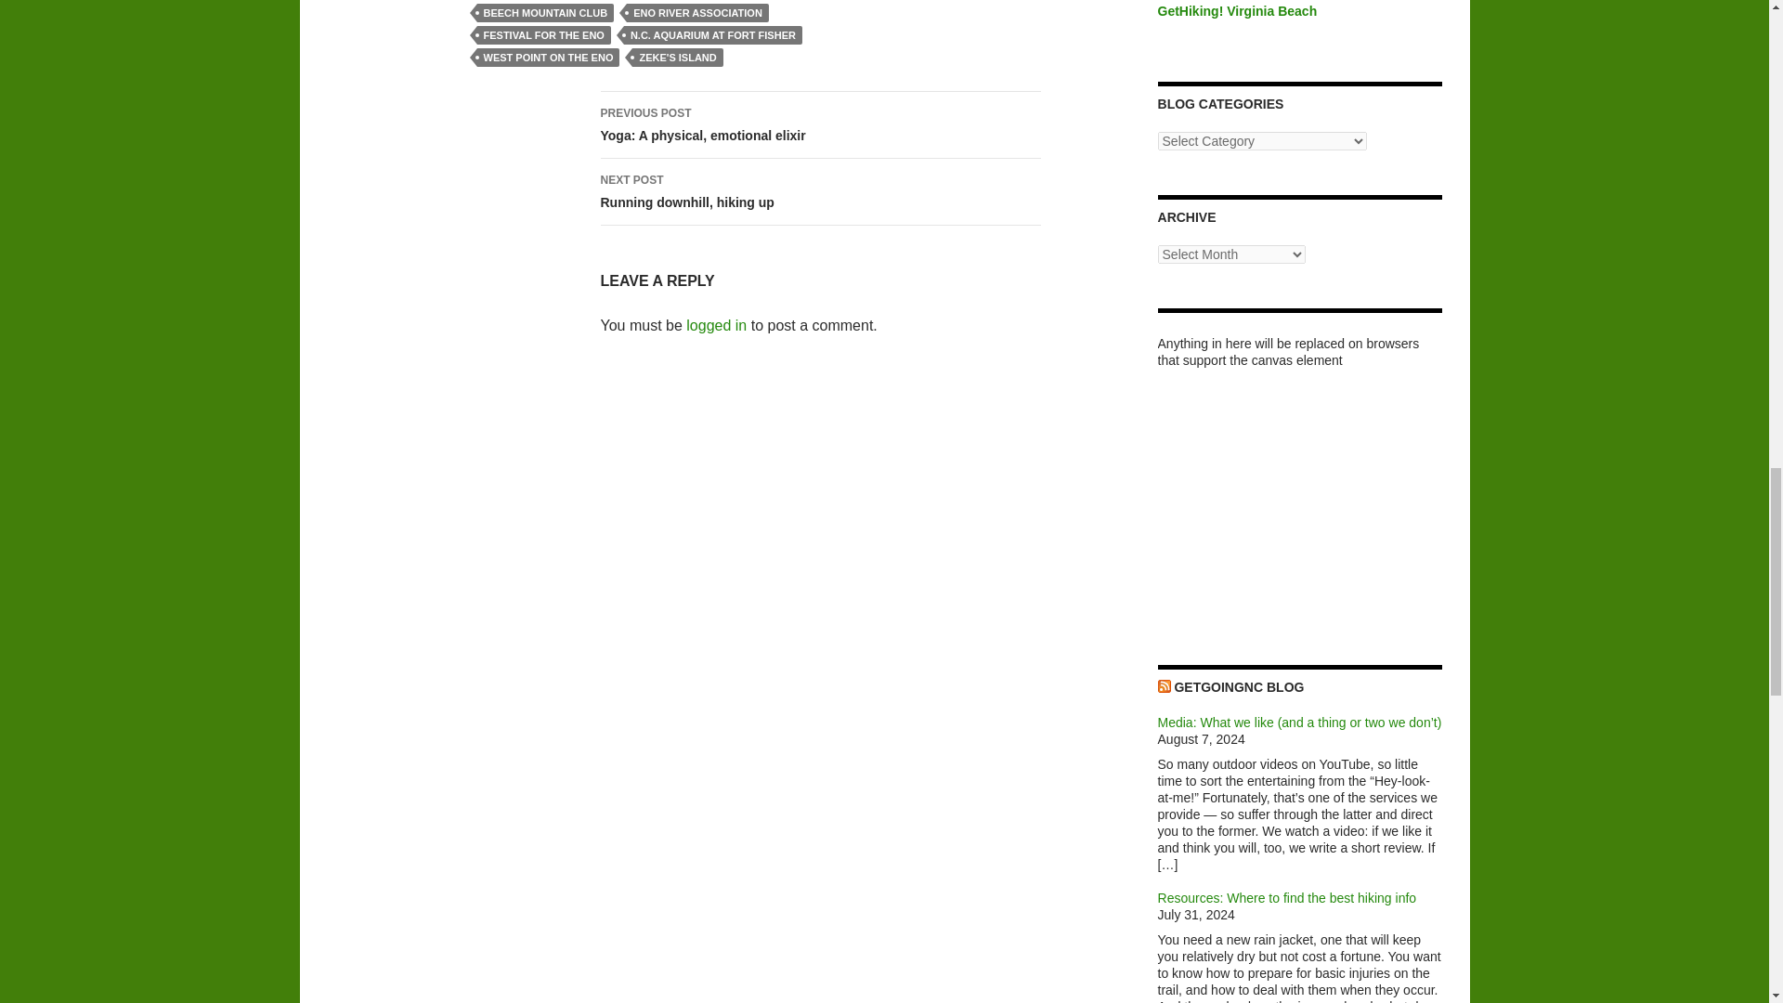  What do you see at coordinates (713, 35) in the screenshot?
I see `logged in` at bounding box center [713, 35].